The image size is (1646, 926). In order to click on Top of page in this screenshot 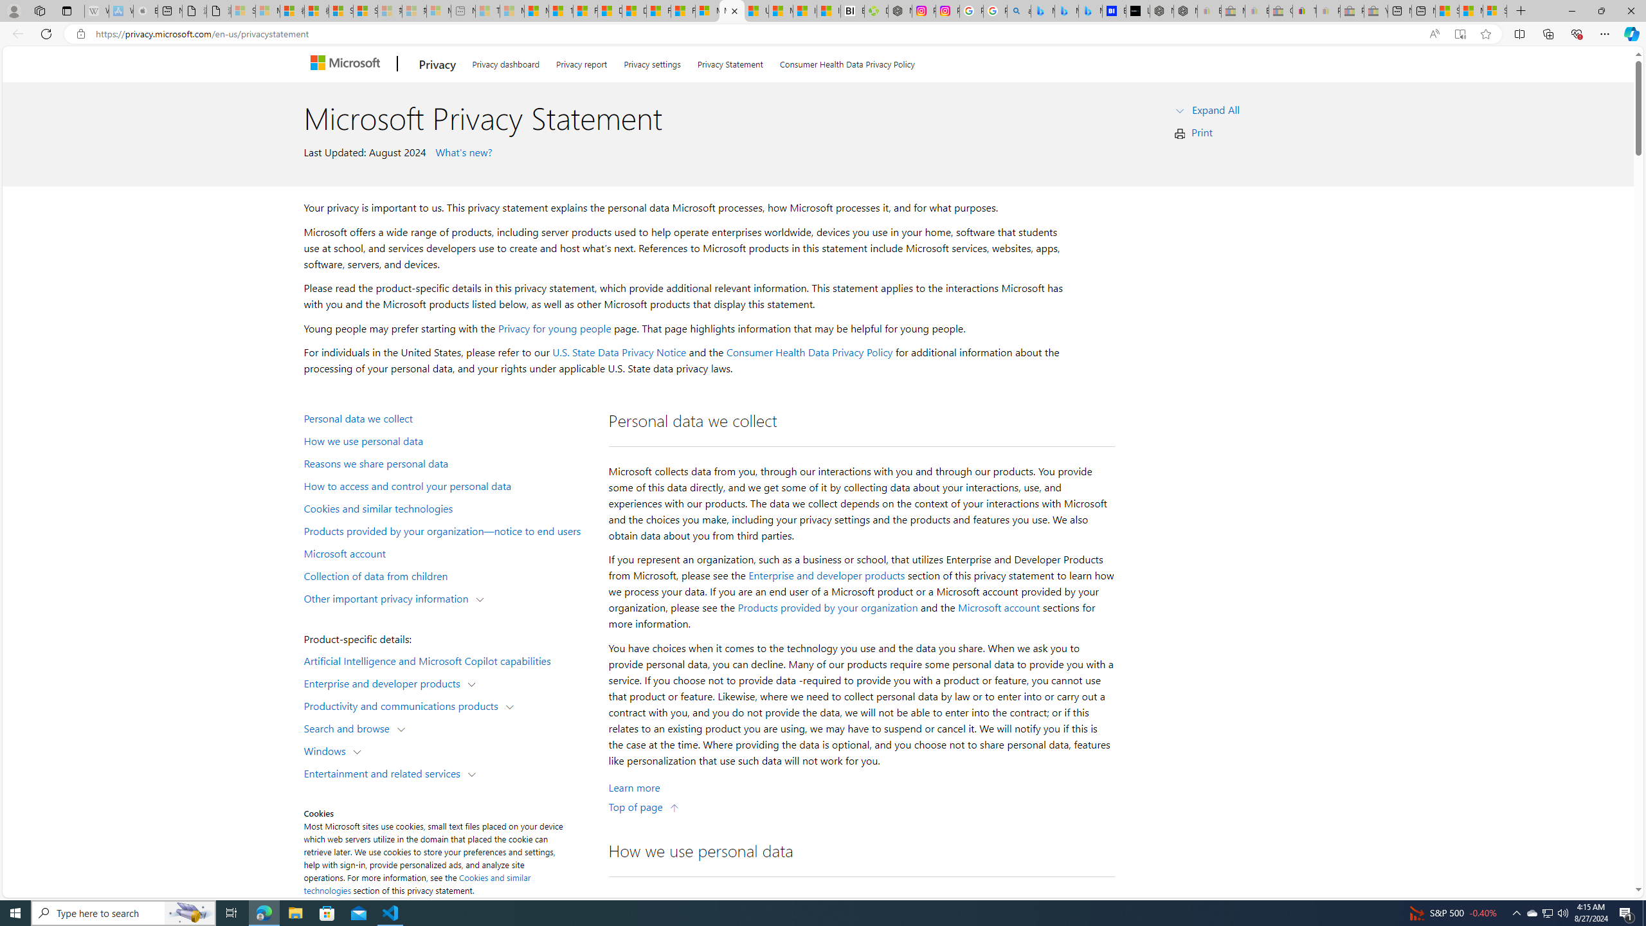, I will do `click(644, 806)`.